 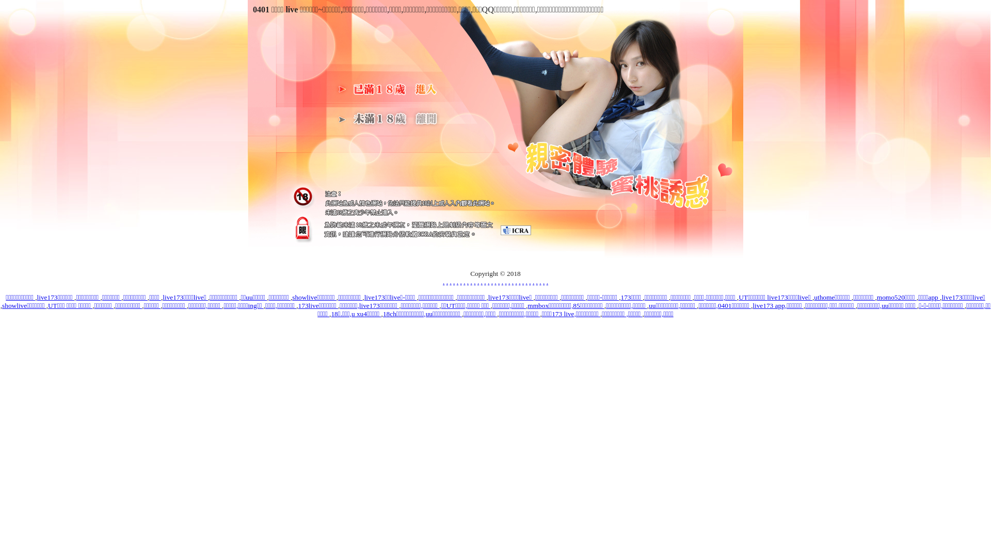 I want to click on ., so click(x=488, y=282).